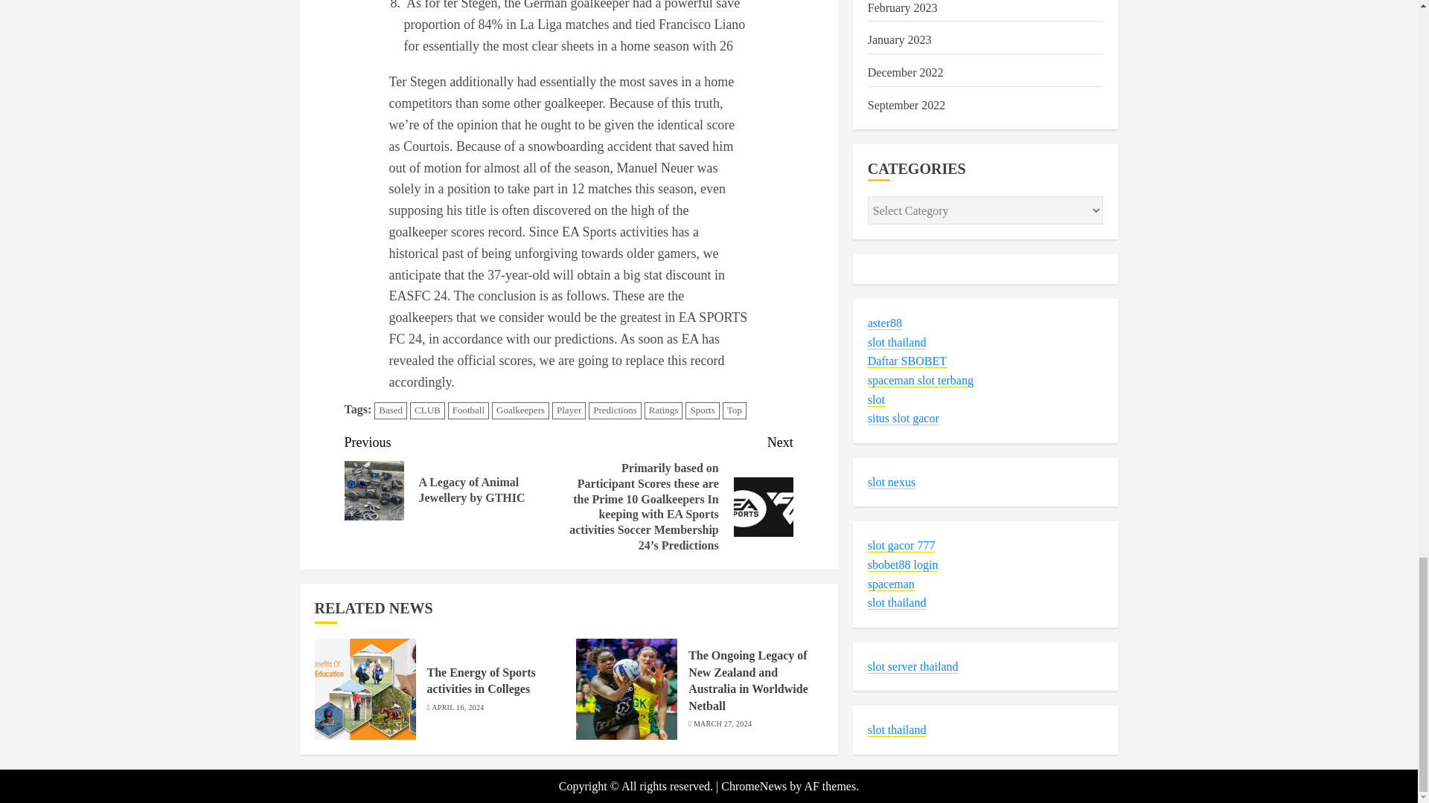 Image resolution: width=1429 pixels, height=803 pixels. I want to click on The Energy of Sports activities in Colleges, so click(365, 688).